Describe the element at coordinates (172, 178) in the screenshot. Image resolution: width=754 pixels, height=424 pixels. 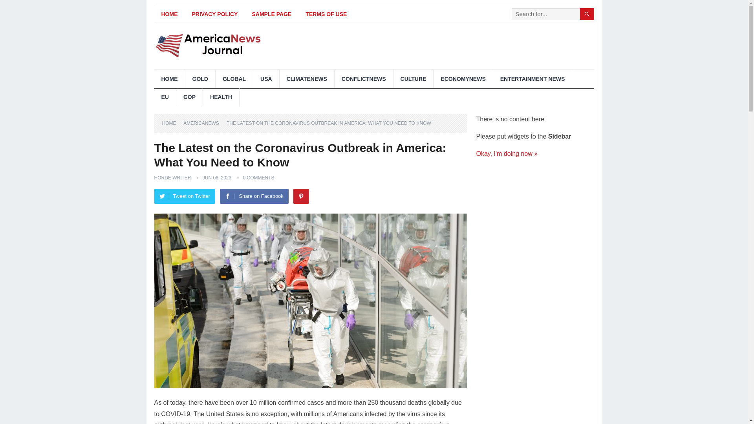
I see `HORDE WRITER` at that location.